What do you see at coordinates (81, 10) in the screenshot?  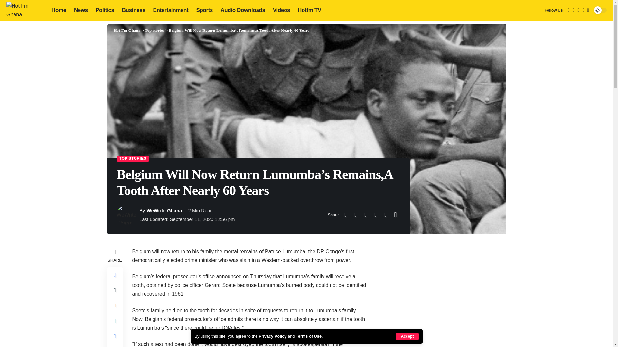 I see `News` at bounding box center [81, 10].